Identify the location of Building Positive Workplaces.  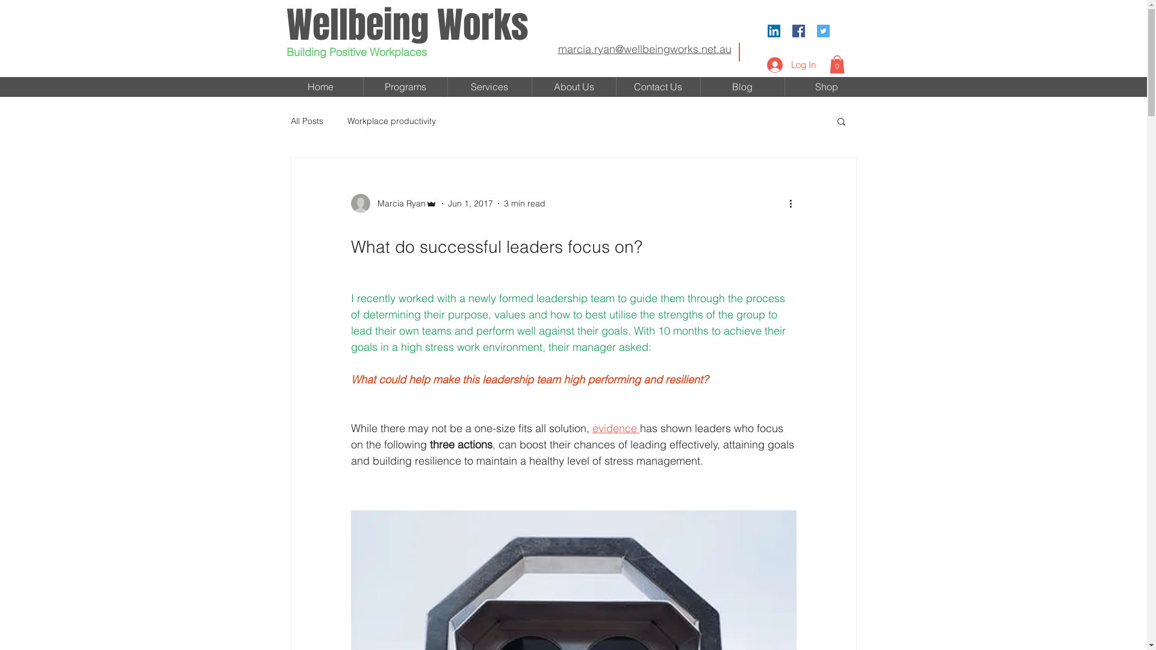
(356, 52).